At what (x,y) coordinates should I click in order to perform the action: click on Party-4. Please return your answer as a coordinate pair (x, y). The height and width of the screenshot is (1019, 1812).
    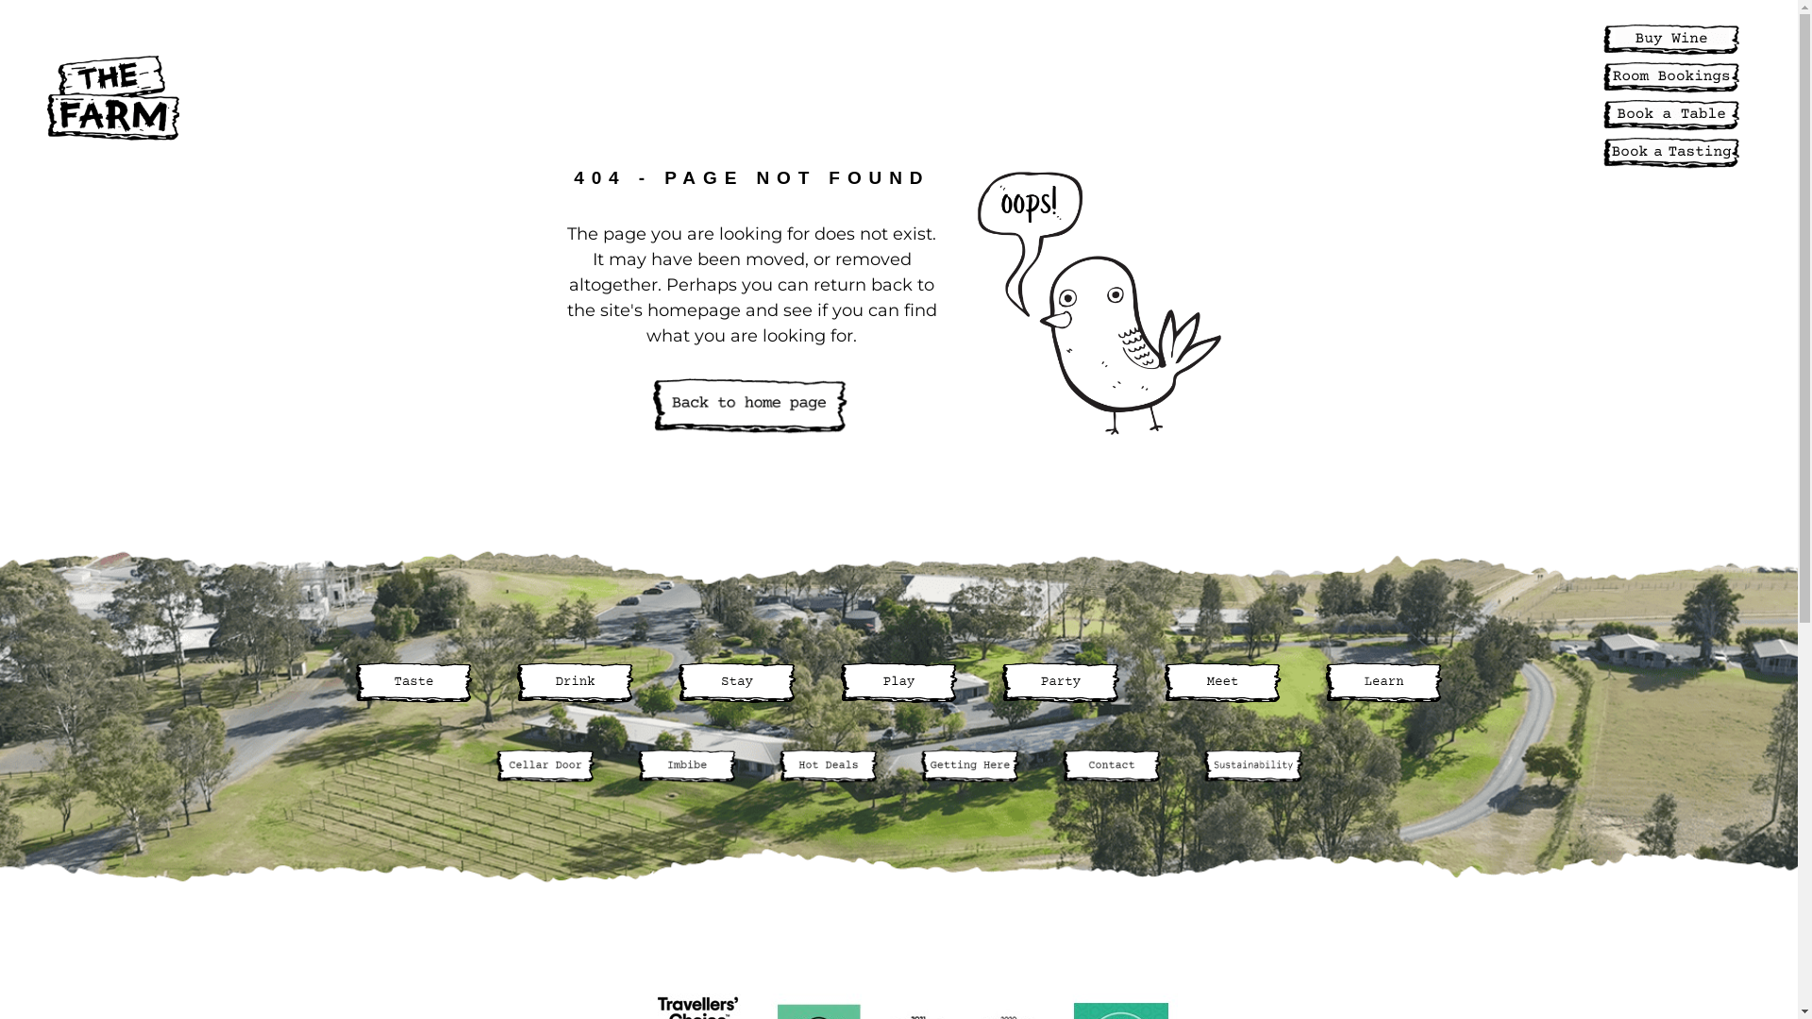
    Looking at the image, I should click on (1061, 681).